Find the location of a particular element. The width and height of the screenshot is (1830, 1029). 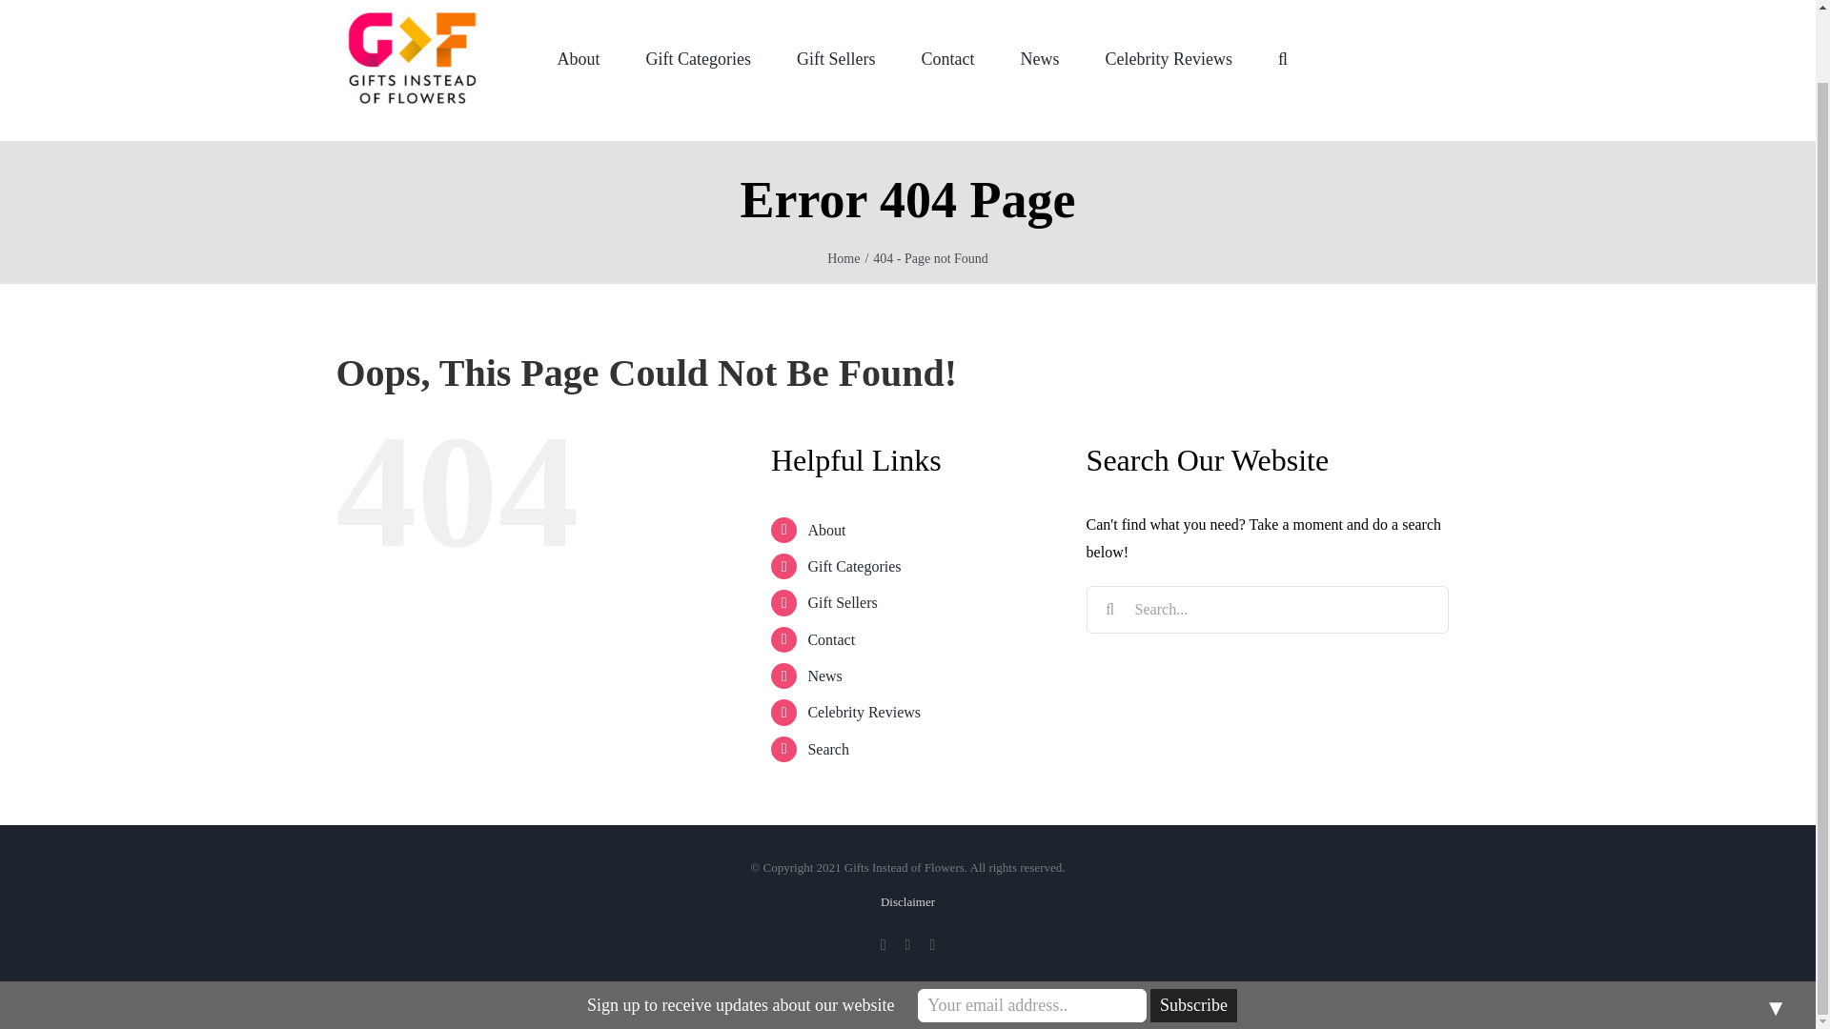

Gift Categories is located at coordinates (697, 71).